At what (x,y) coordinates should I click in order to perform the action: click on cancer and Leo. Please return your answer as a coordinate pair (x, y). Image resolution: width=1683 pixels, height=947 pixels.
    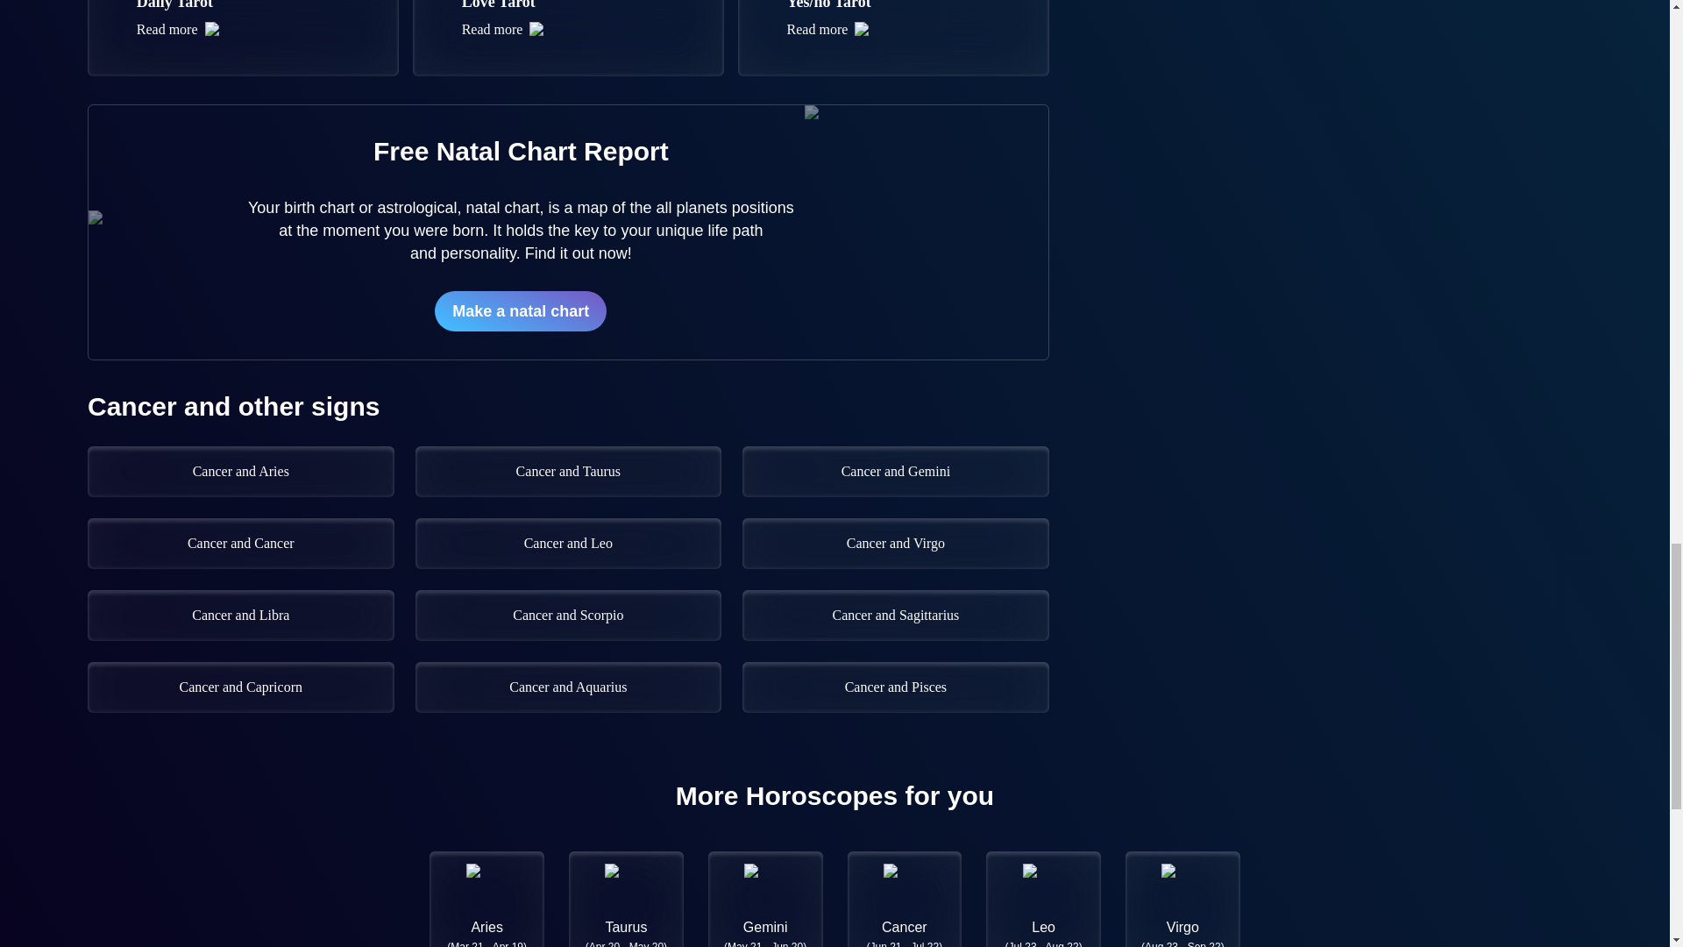
    Looking at the image, I should click on (895, 544).